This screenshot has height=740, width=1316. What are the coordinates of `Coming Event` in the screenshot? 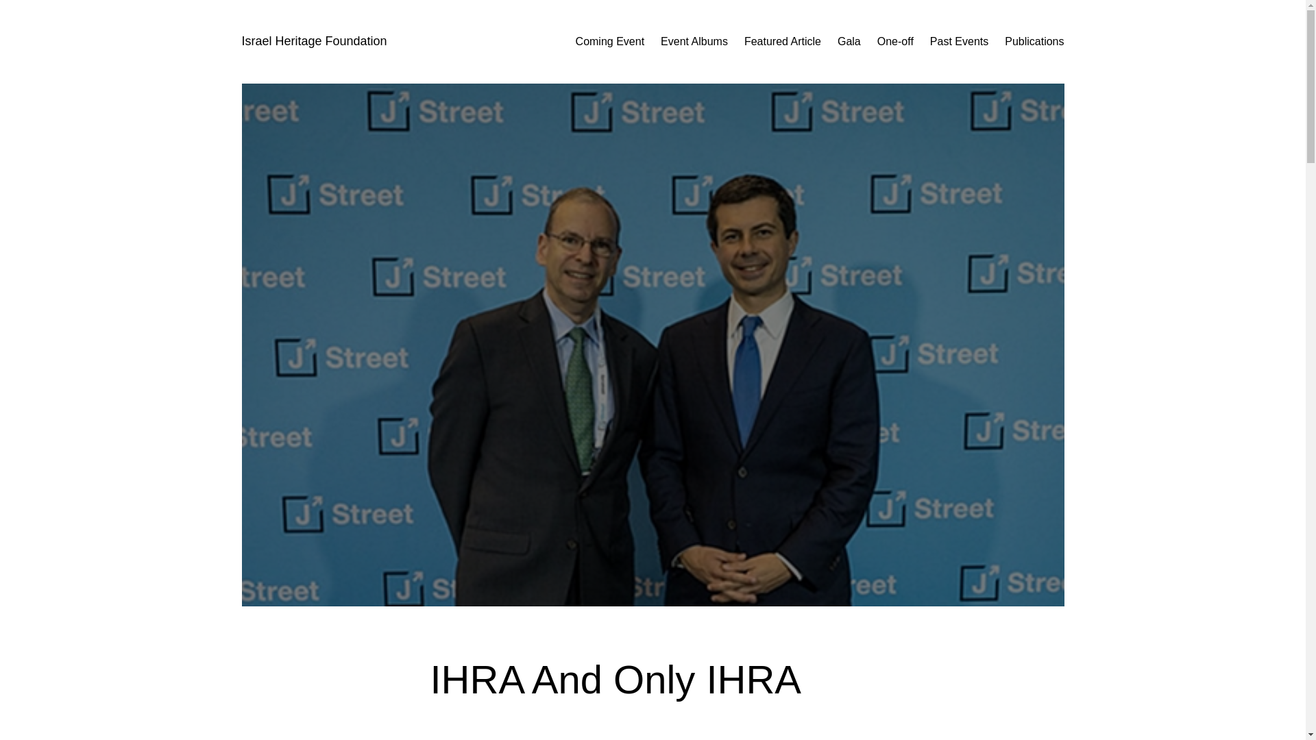 It's located at (610, 41).